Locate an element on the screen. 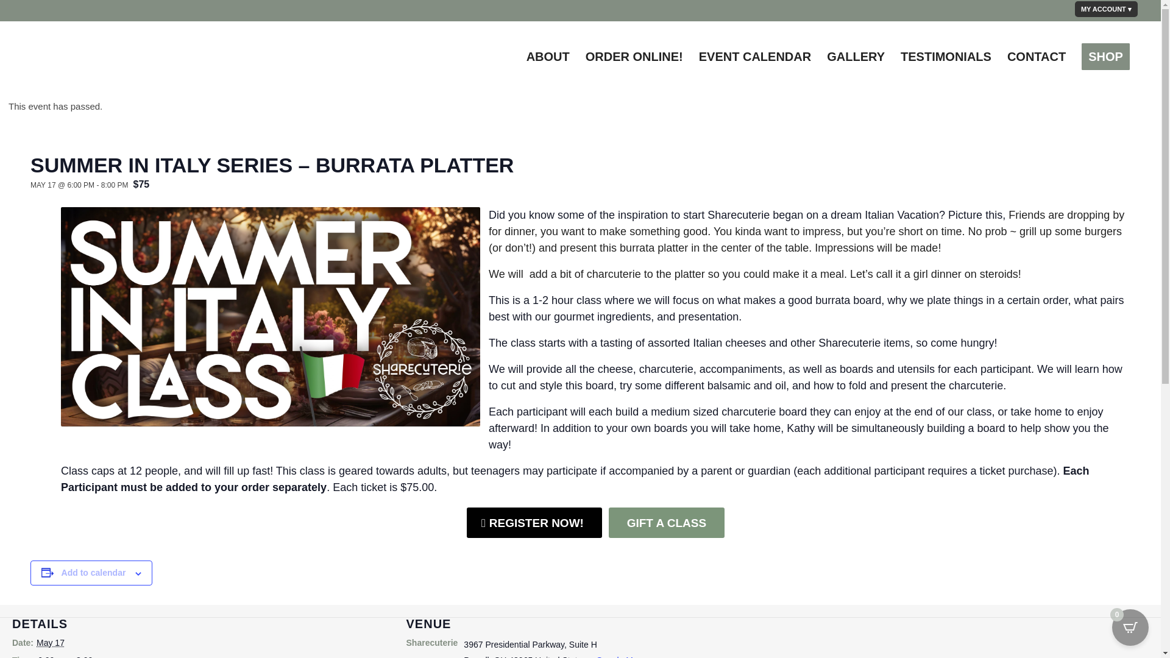  ORDER ONLINE! is located at coordinates (634, 56).